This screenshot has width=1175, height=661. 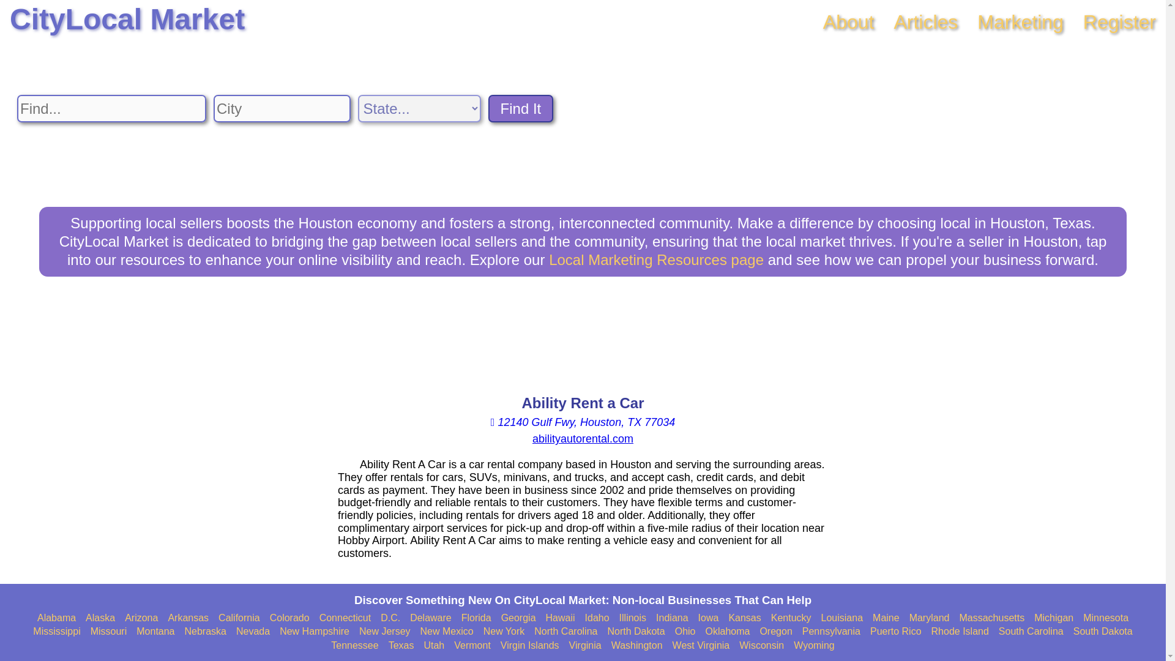 I want to click on Kansas, so click(x=744, y=618).